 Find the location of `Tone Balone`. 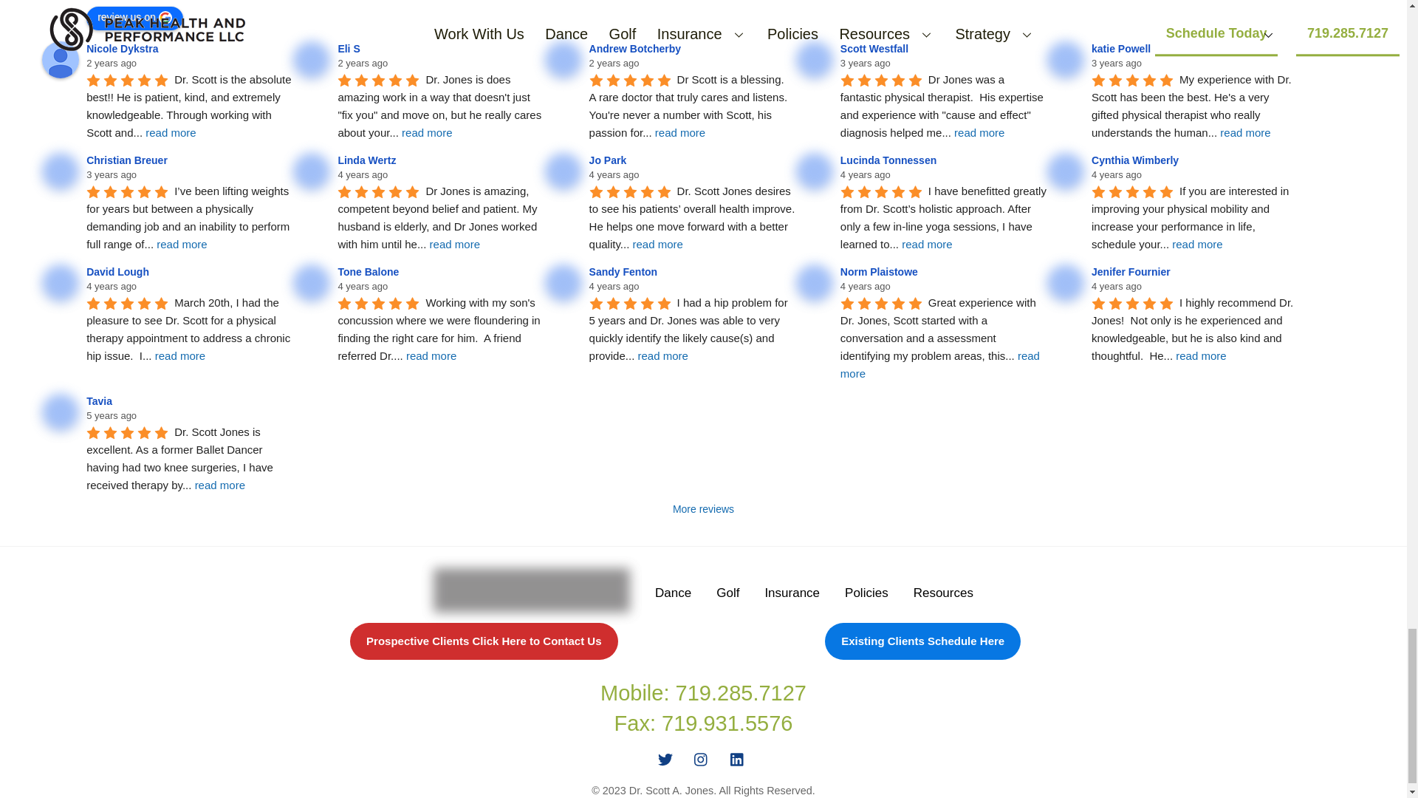

Tone Balone is located at coordinates (312, 282).